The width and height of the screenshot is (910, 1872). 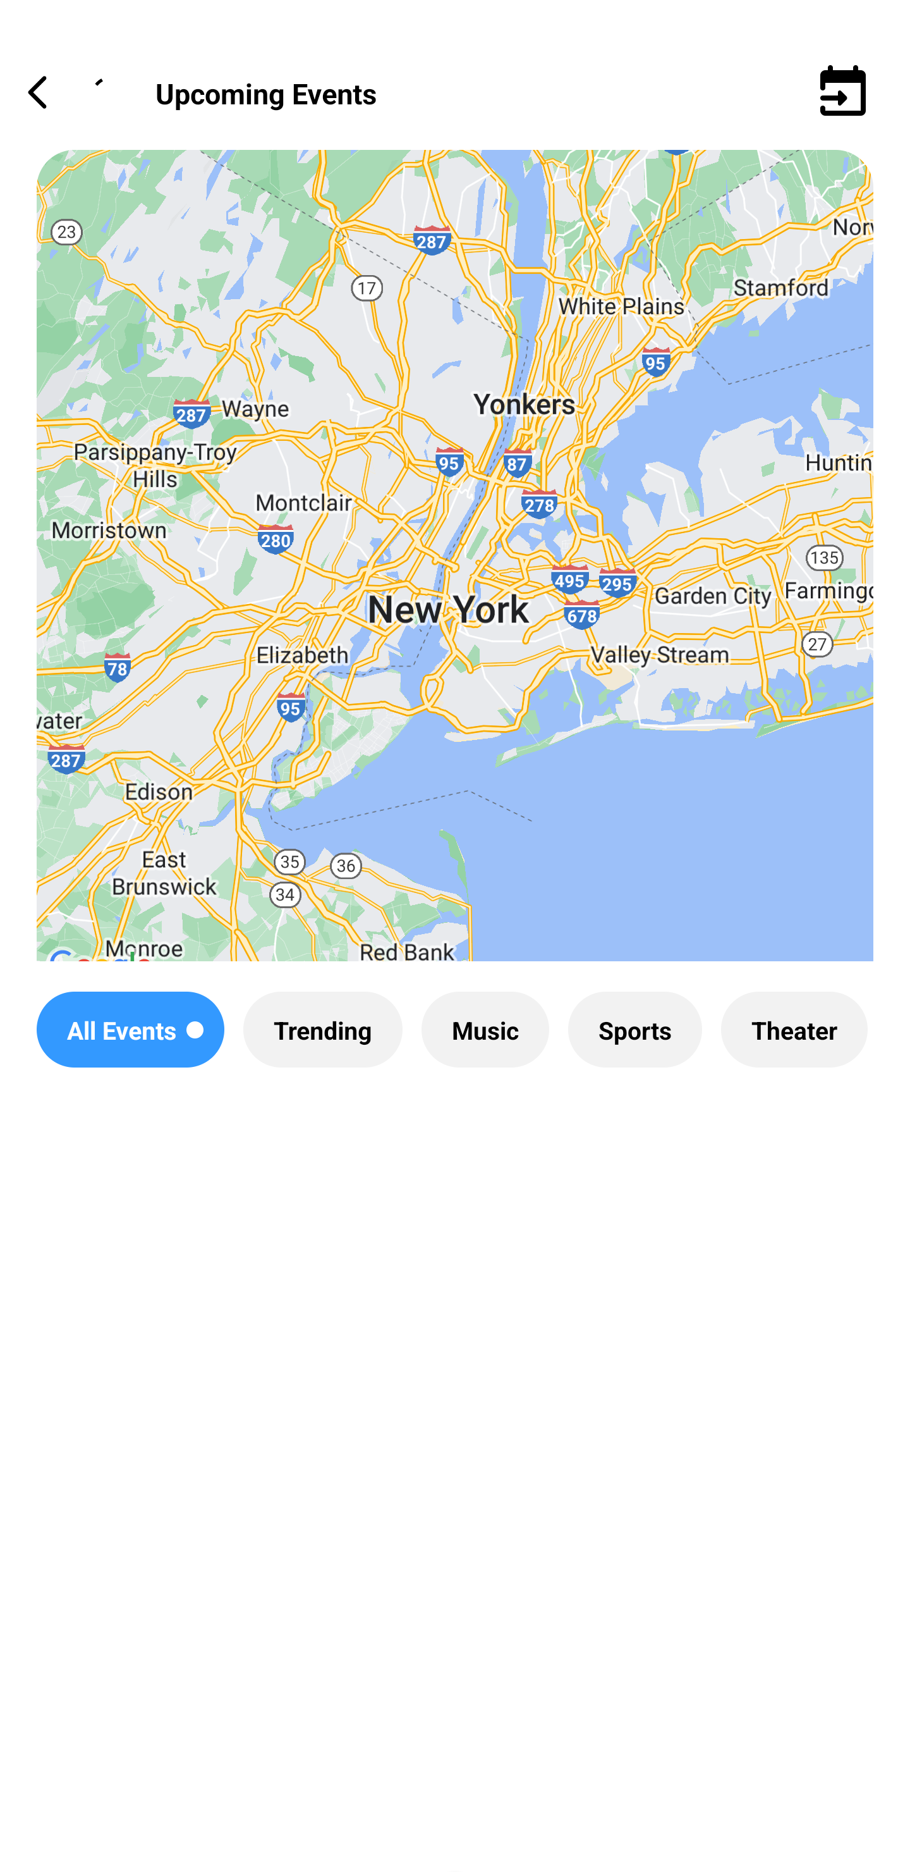 What do you see at coordinates (322, 1030) in the screenshot?
I see `Trending` at bounding box center [322, 1030].